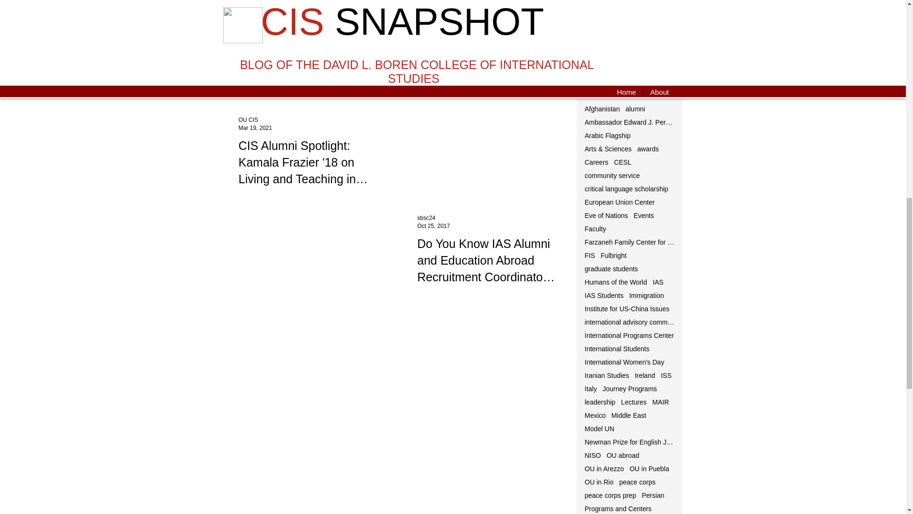  What do you see at coordinates (627, 188) in the screenshot?
I see `critical language scholarship` at bounding box center [627, 188].